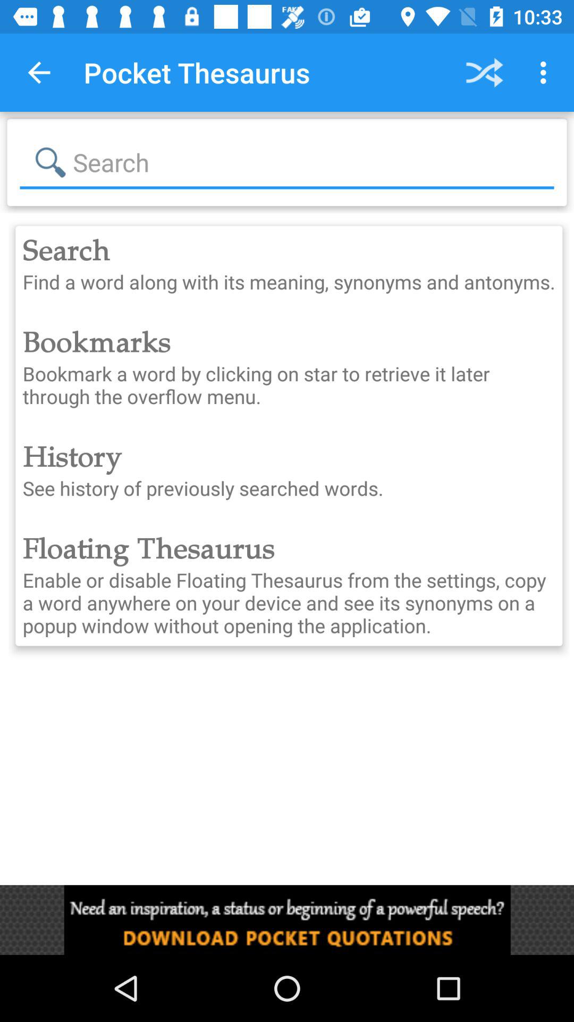 Image resolution: width=574 pixels, height=1022 pixels. I want to click on search, so click(287, 162).